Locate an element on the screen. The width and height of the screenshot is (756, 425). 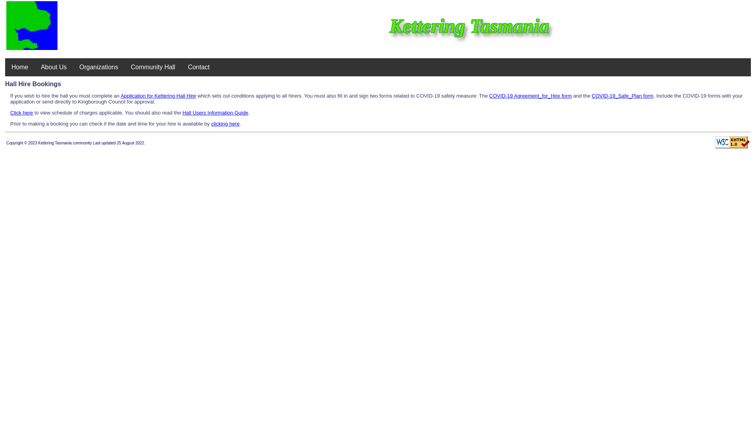
Kettering Tasmania is located at coordinates (32, 26).